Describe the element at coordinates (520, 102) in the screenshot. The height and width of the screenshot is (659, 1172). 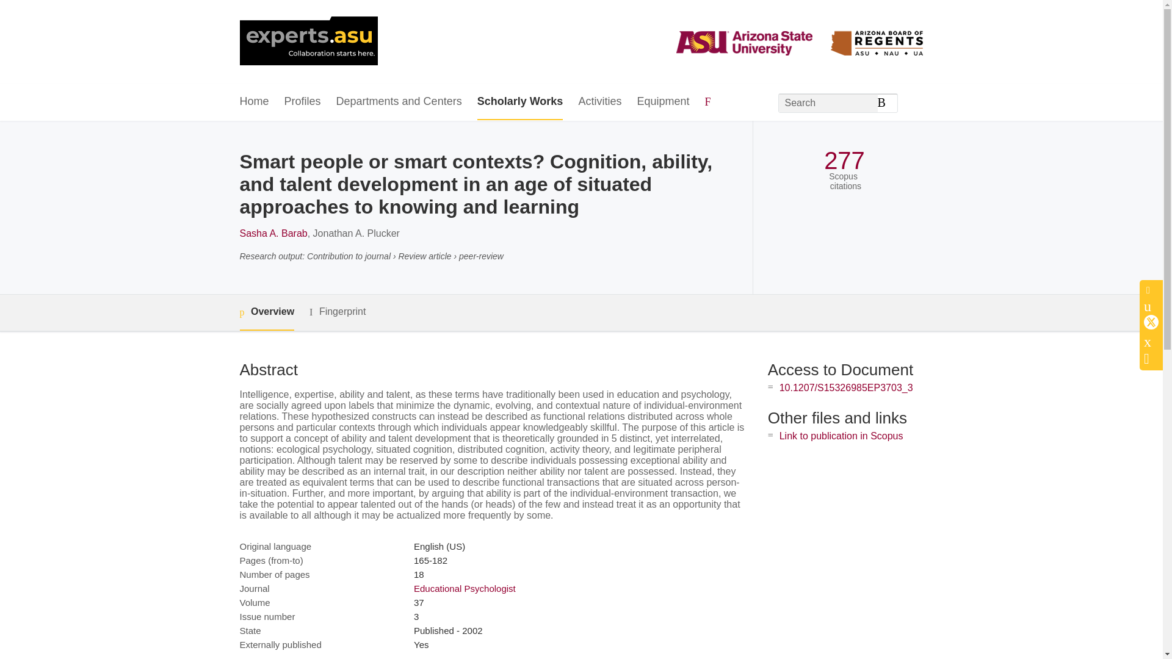
I see `Scholarly Works` at that location.